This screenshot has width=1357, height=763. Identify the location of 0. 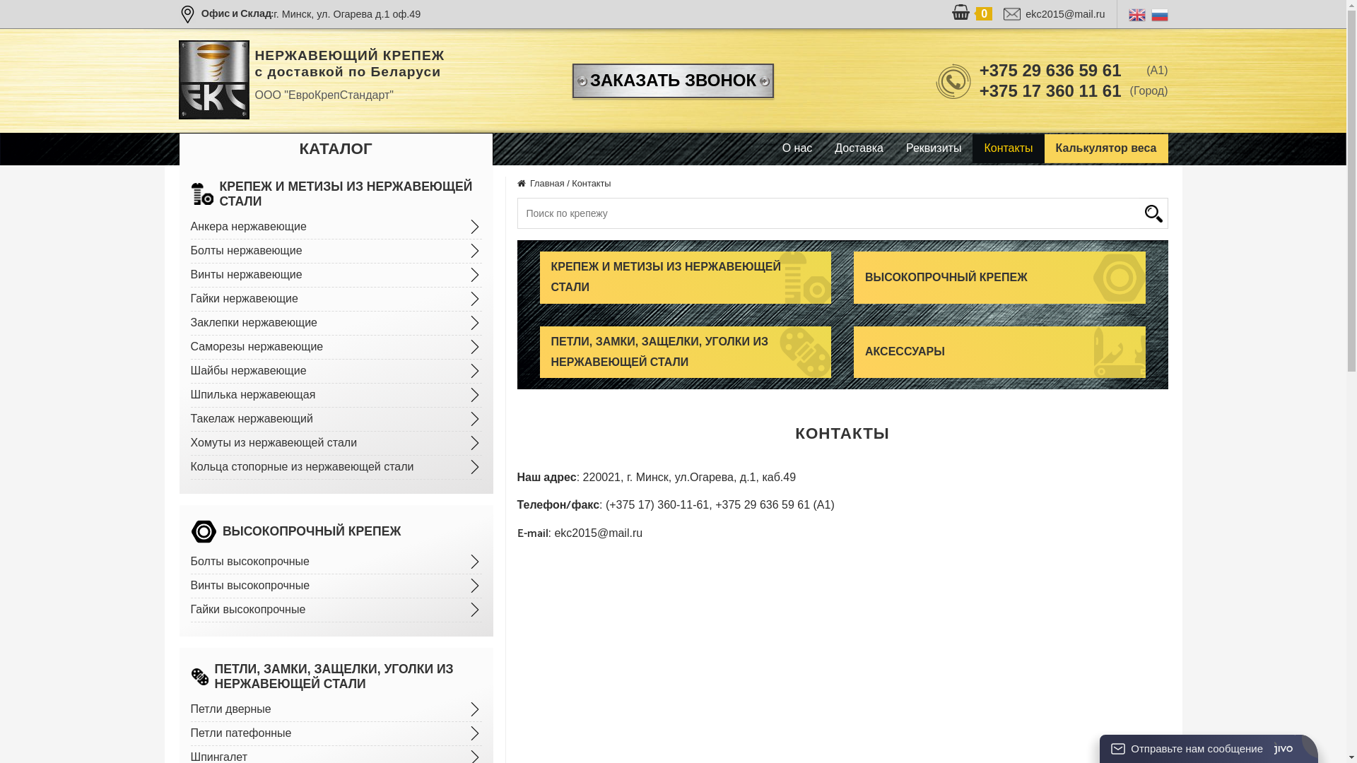
(973, 14).